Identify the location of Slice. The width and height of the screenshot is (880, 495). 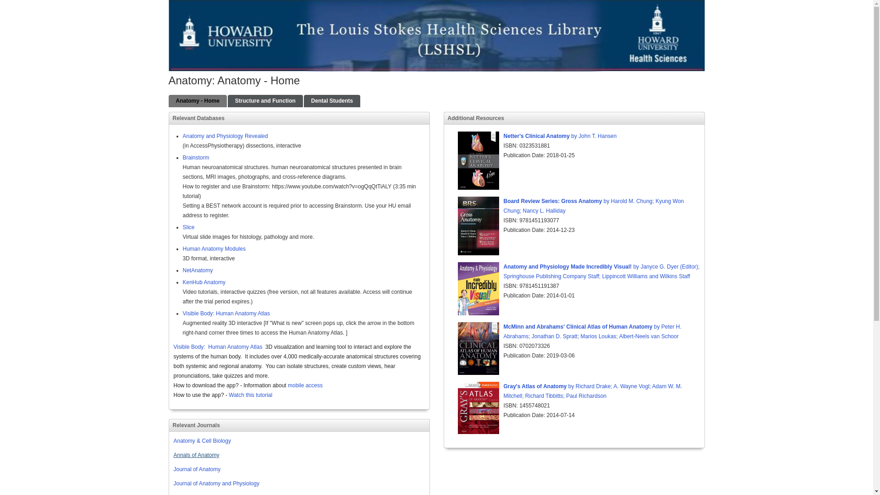
(188, 227).